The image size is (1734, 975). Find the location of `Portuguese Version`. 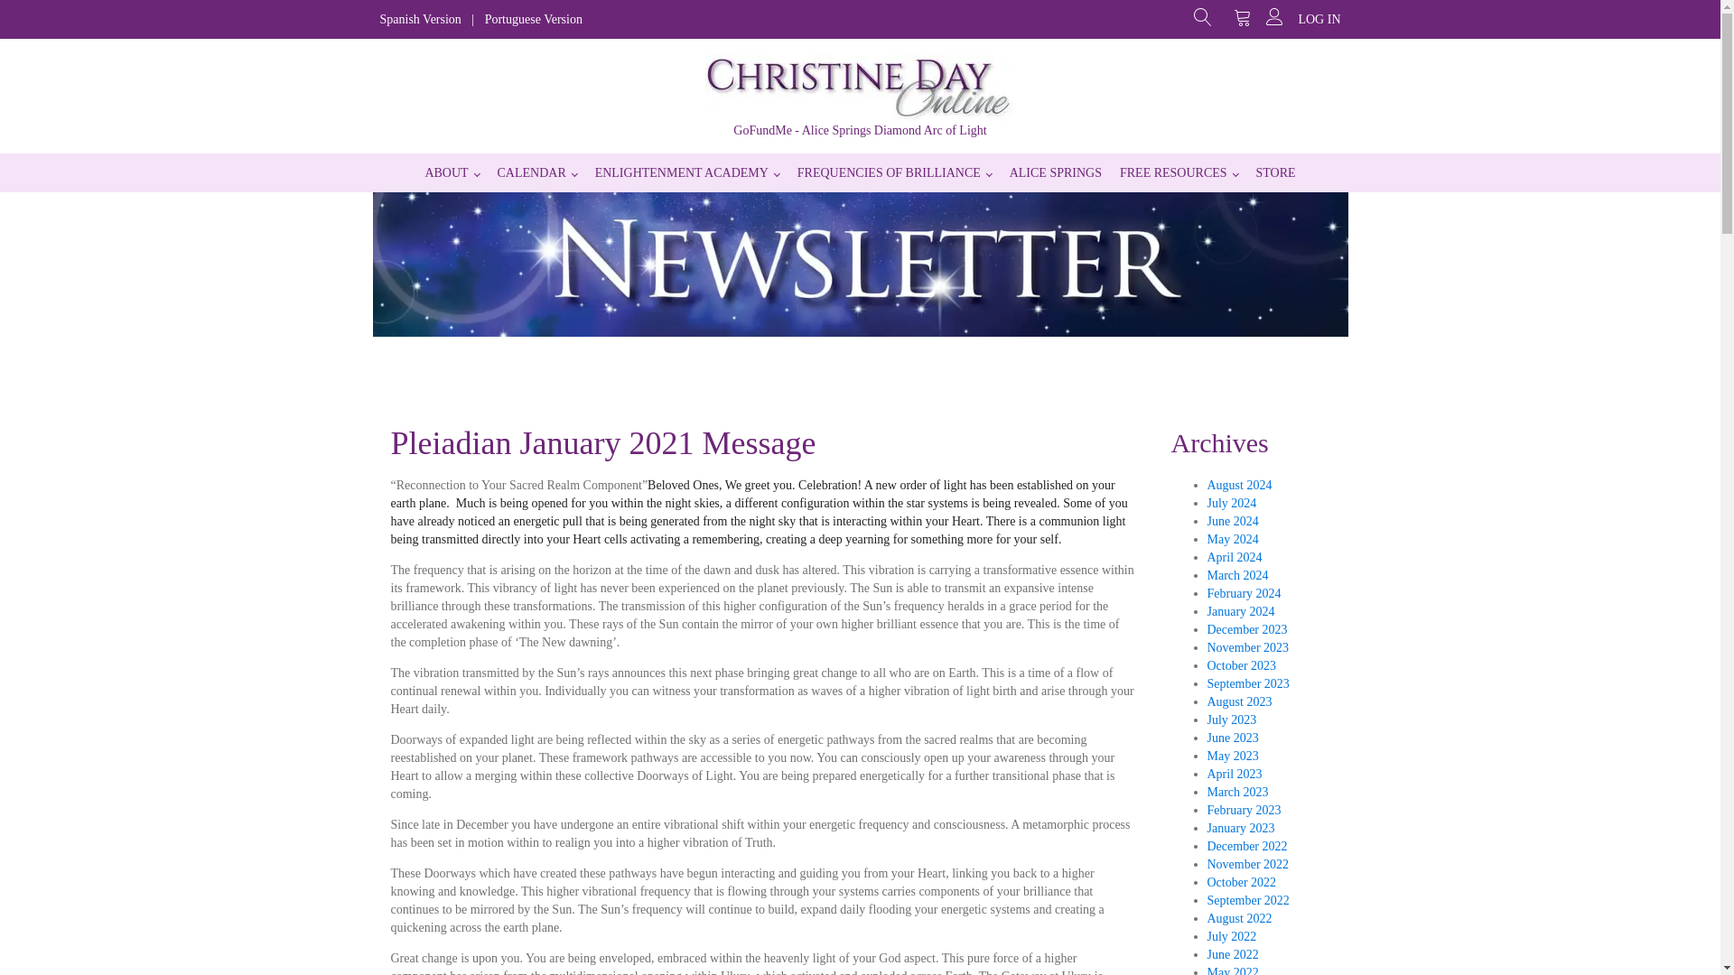

Portuguese Version is located at coordinates (534, 20).